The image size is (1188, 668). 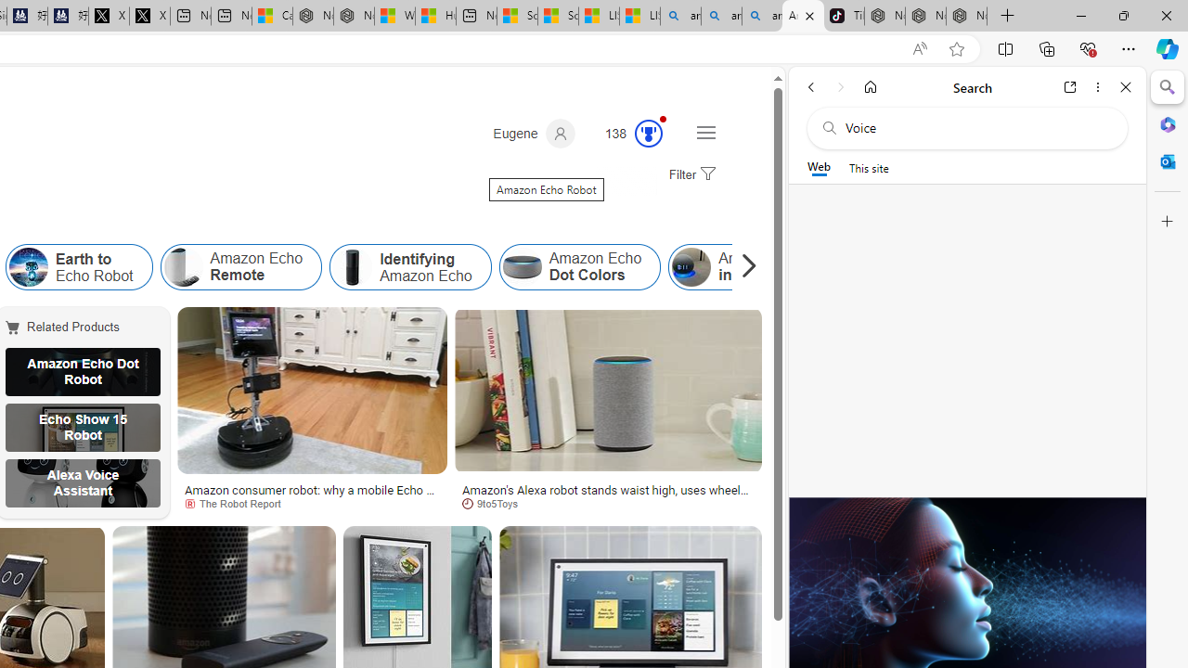 What do you see at coordinates (312, 503) in the screenshot?
I see `The Robot Report` at bounding box center [312, 503].